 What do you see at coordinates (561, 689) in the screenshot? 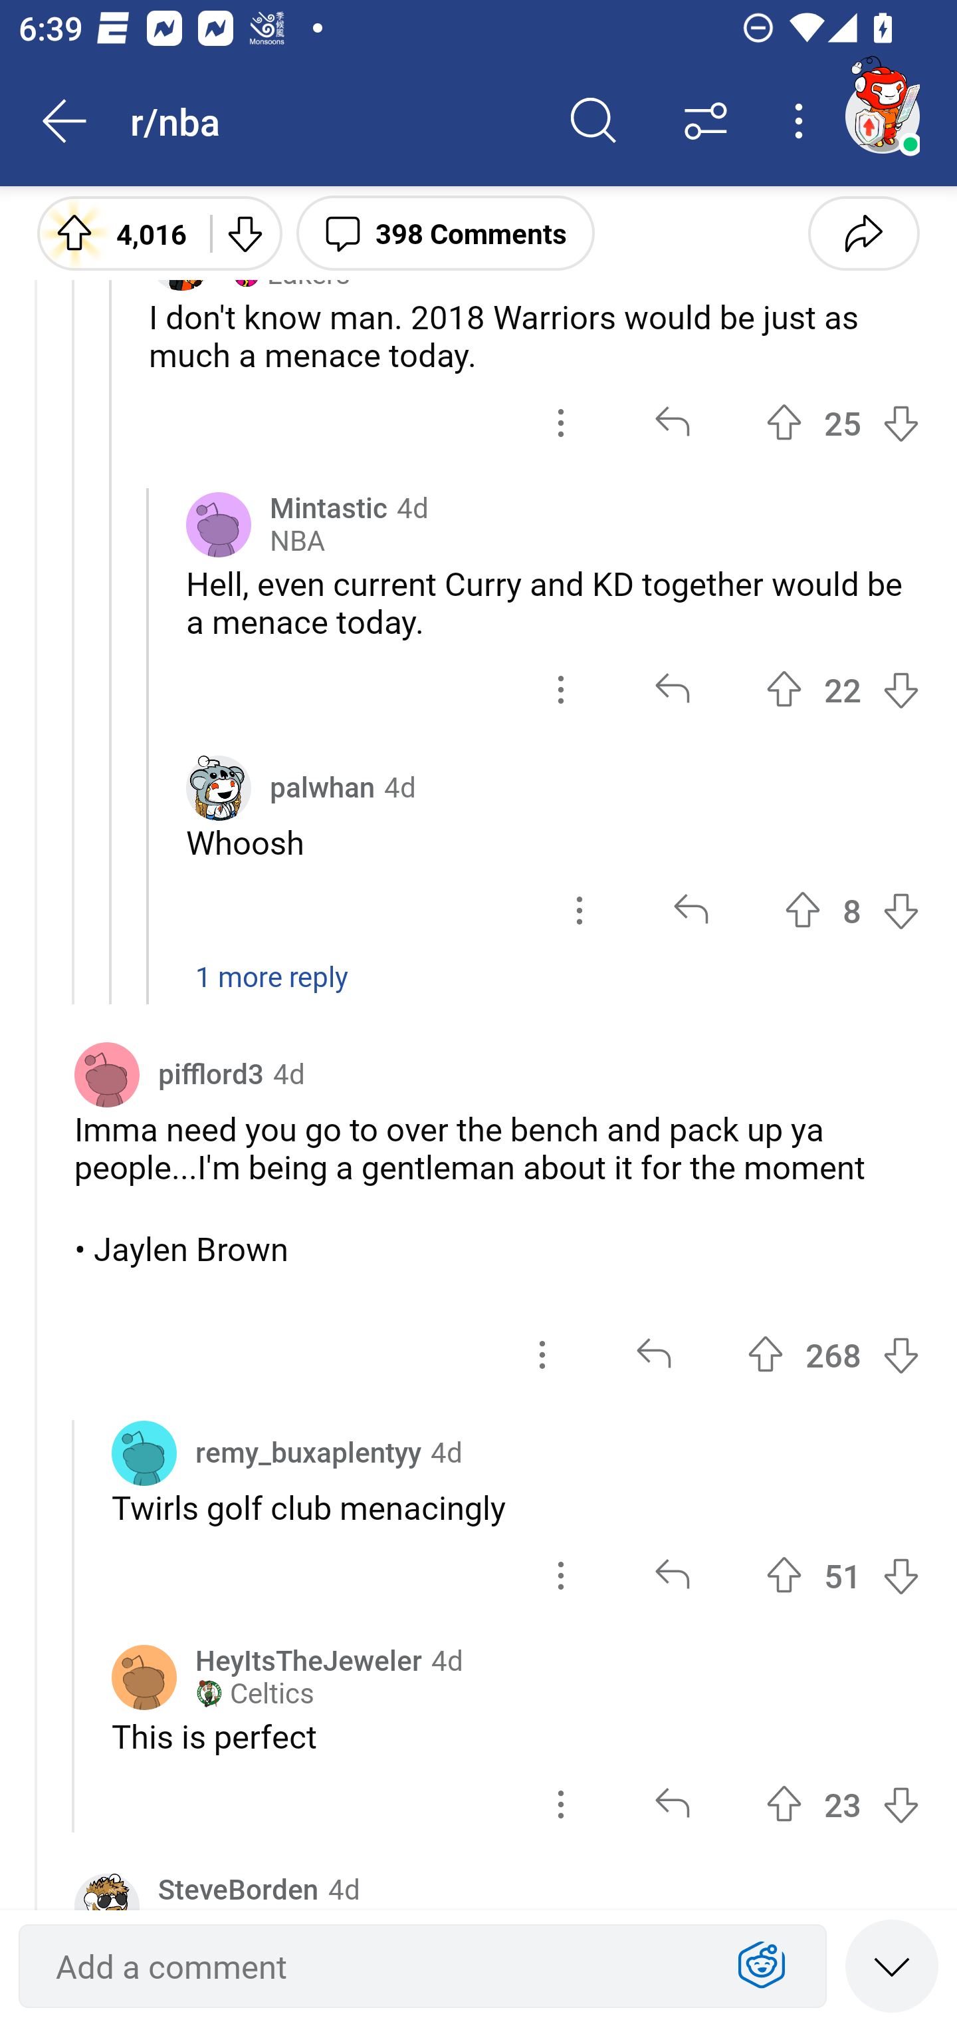
I see `options` at bounding box center [561, 689].